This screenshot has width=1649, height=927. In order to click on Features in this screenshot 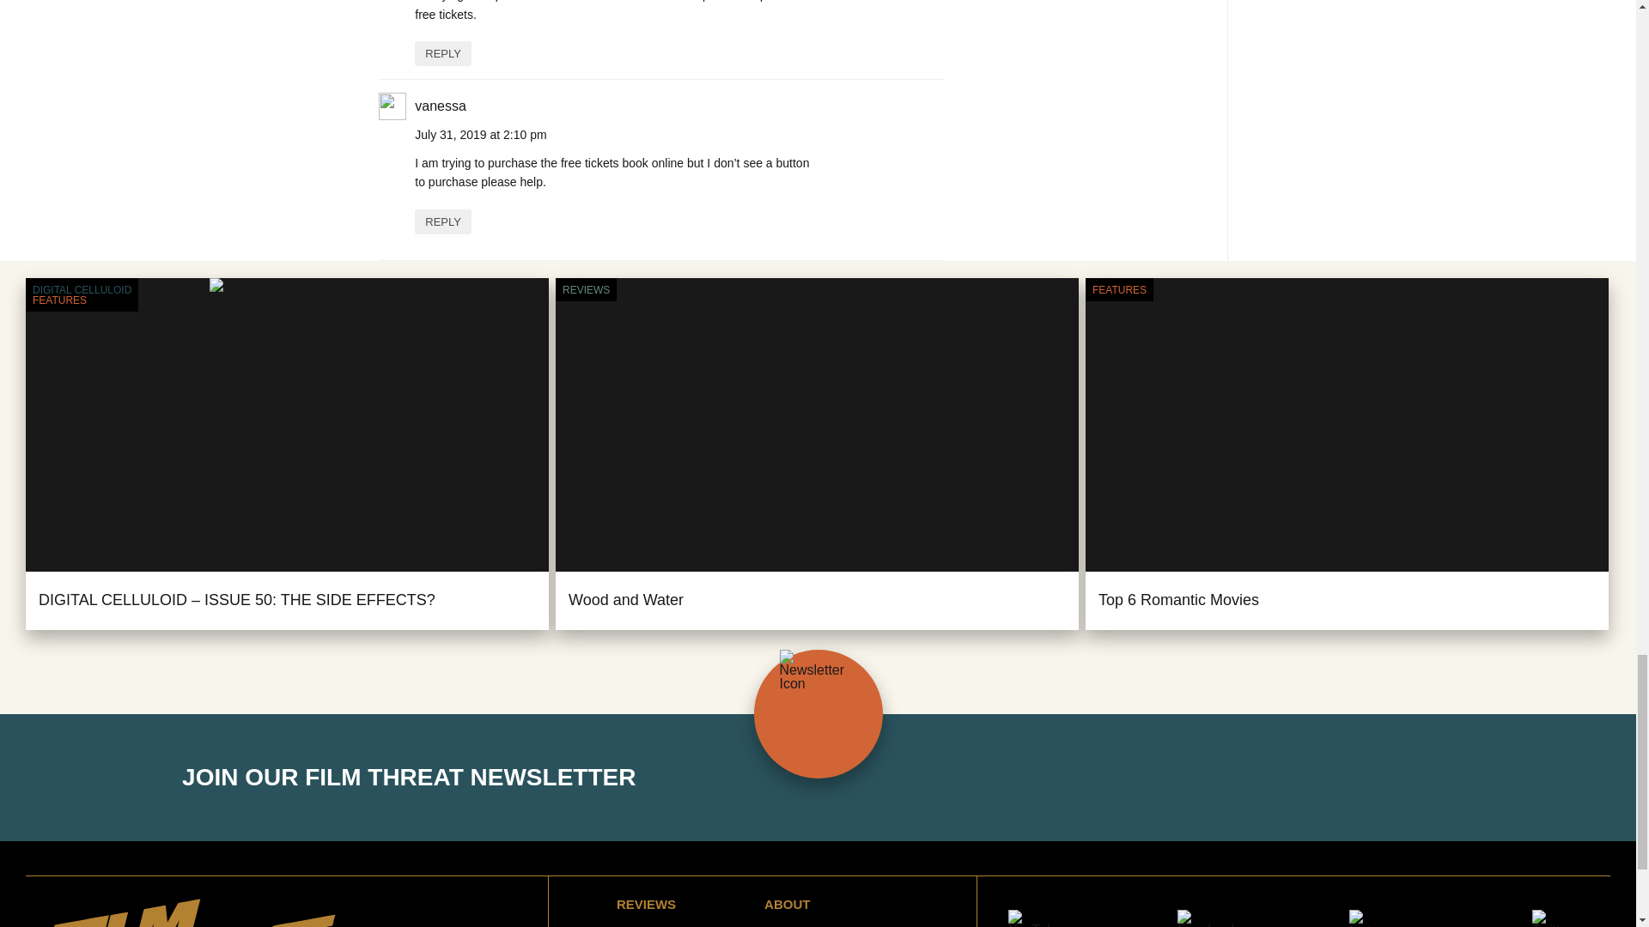, I will do `click(82, 300)`.